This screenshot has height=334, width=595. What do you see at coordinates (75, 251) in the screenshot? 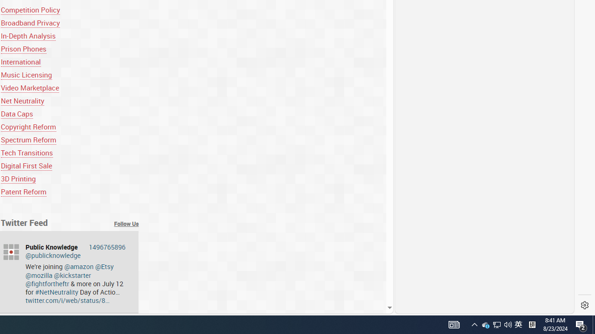
I see `Public Knowledge @publicknowledge` at bounding box center [75, 251].